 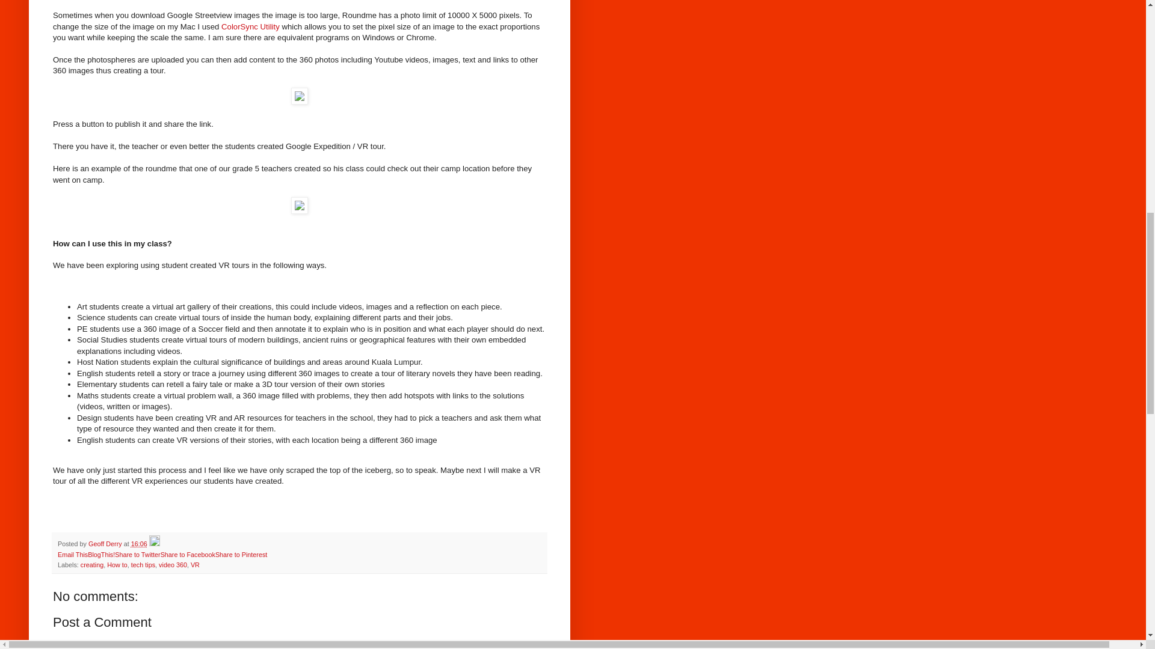 What do you see at coordinates (241, 554) in the screenshot?
I see `Share to Pinterest` at bounding box center [241, 554].